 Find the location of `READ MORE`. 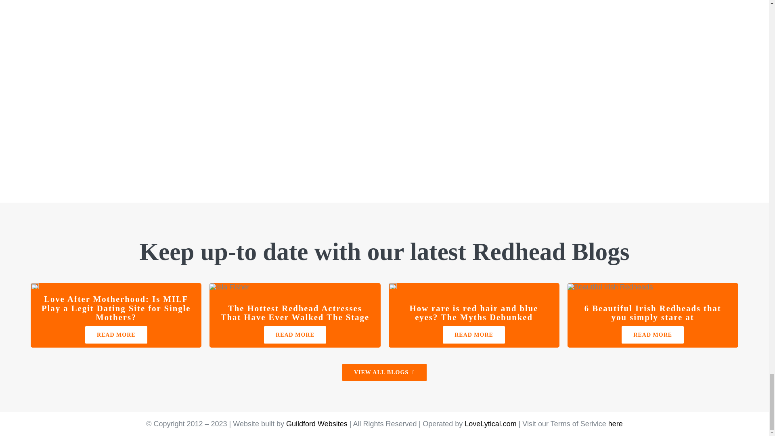

READ MORE is located at coordinates (652, 335).